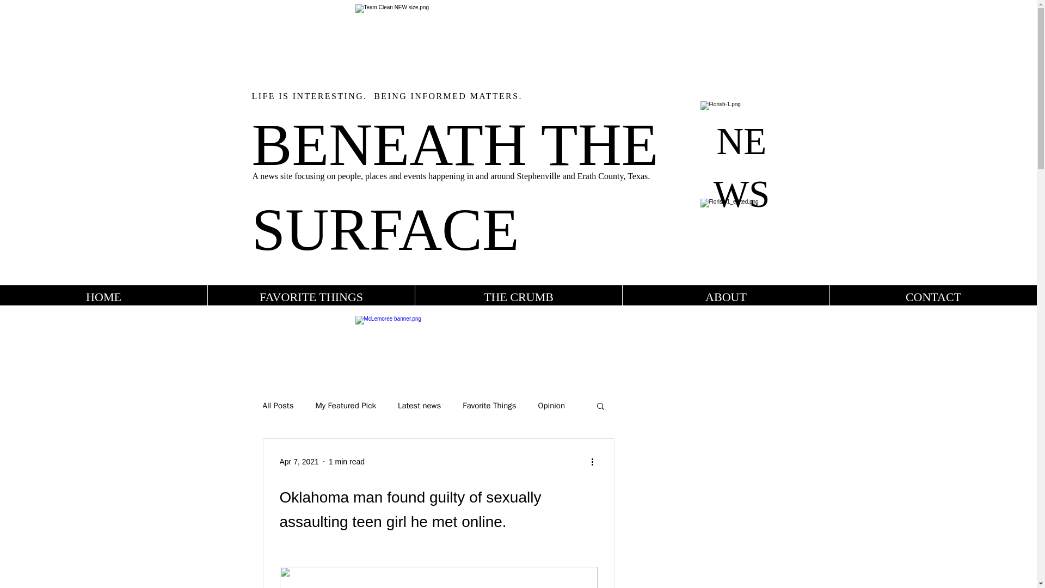 This screenshot has width=1045, height=588. Describe the element at coordinates (551, 405) in the screenshot. I see `Opinion` at that location.